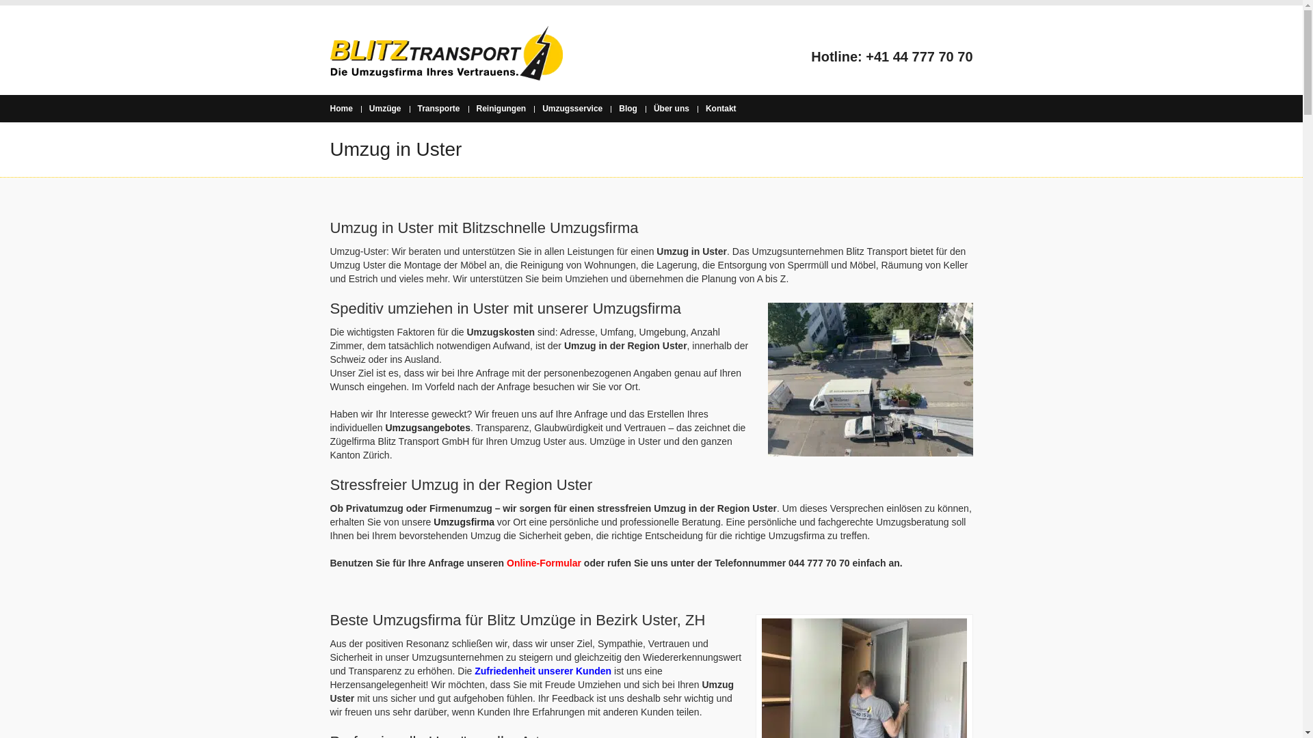 This screenshot has height=738, width=1313. What do you see at coordinates (572, 109) in the screenshot?
I see `Umzugsservice` at bounding box center [572, 109].